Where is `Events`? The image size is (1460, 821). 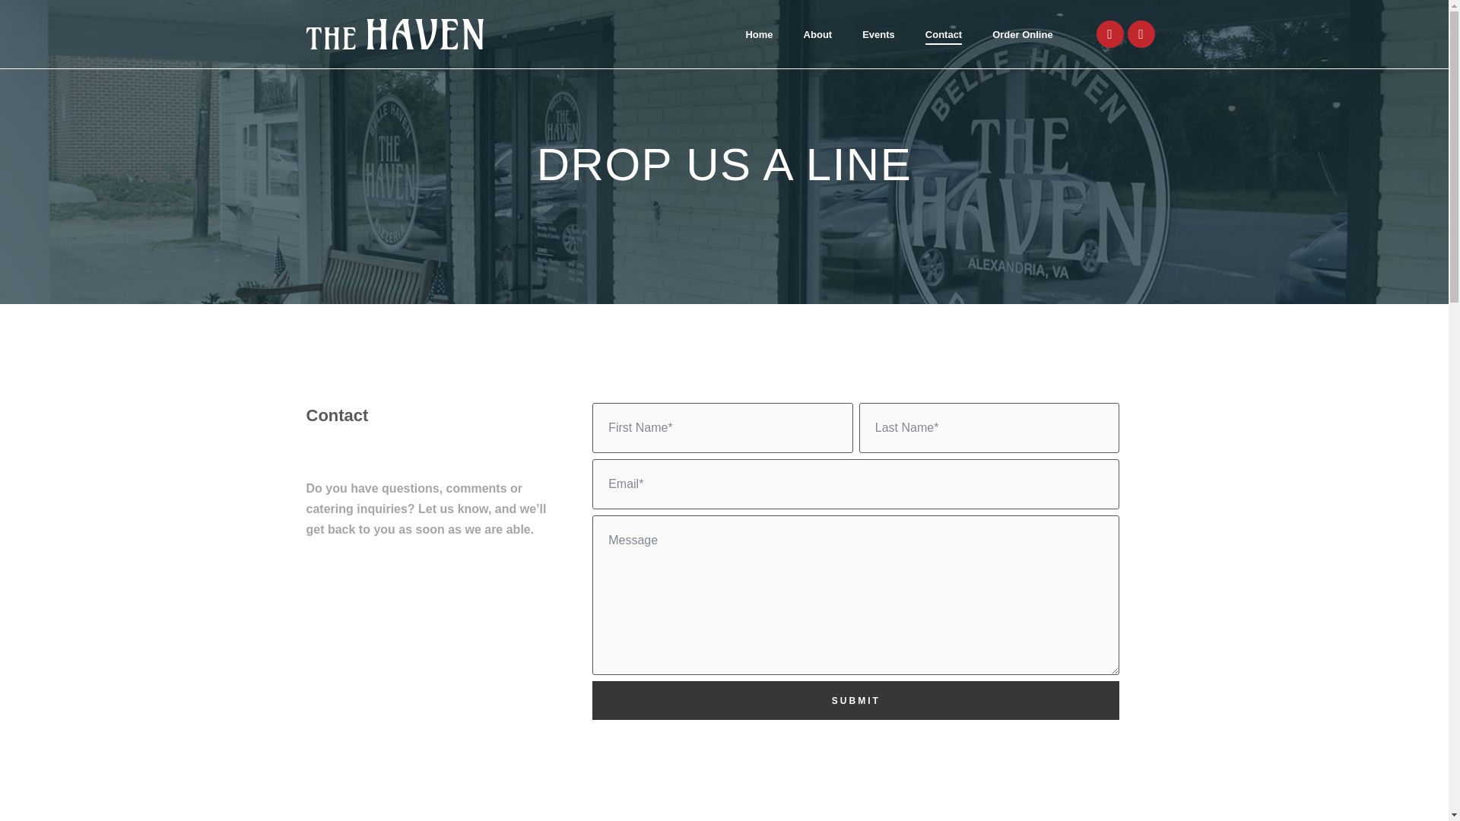 Events is located at coordinates (878, 29).